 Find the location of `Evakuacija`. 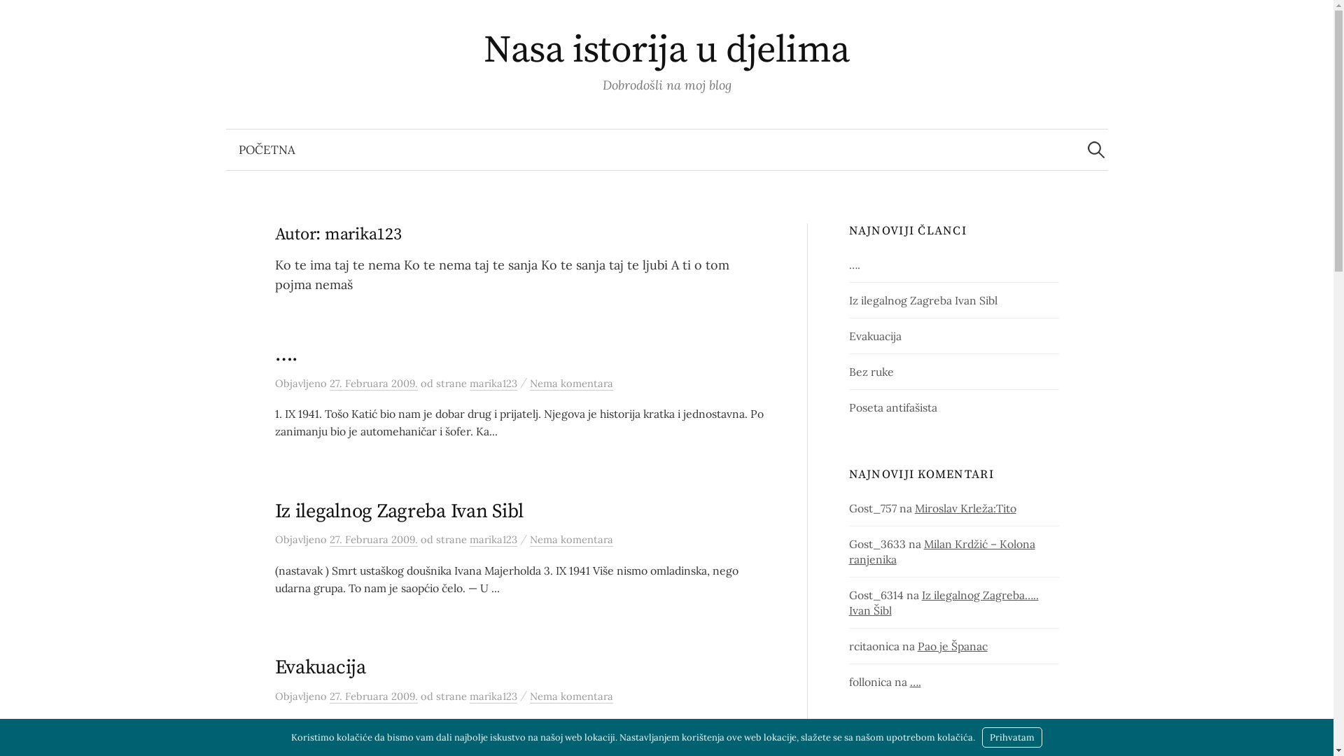

Evakuacija is located at coordinates (875, 336).